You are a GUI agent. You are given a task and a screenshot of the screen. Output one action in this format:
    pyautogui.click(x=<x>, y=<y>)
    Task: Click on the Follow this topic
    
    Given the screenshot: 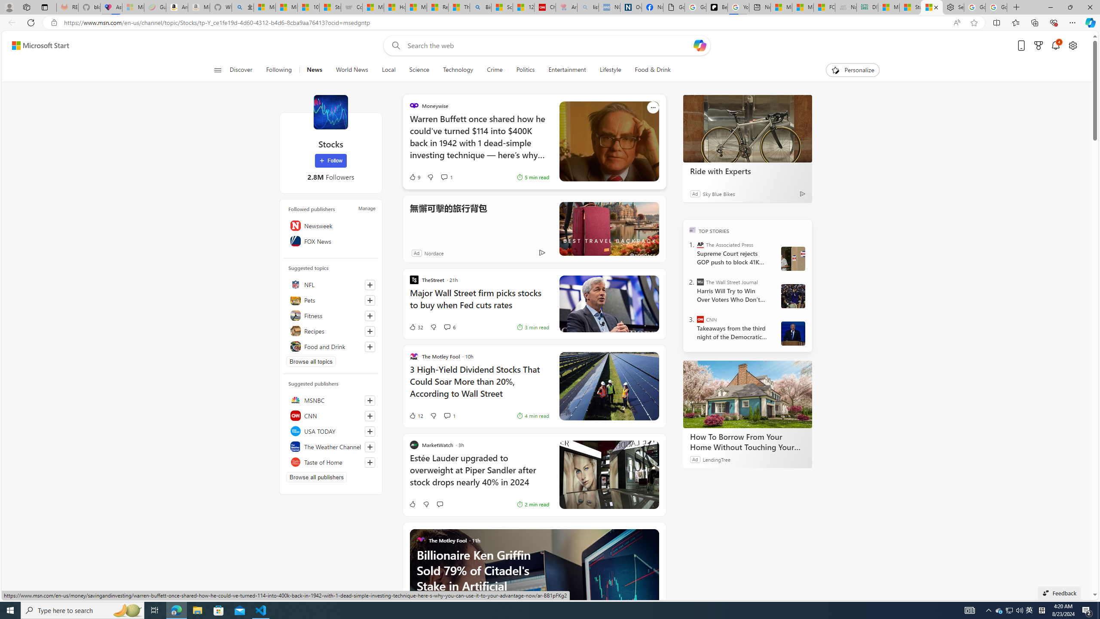 What is the action you would take?
    pyautogui.click(x=370, y=346)
    